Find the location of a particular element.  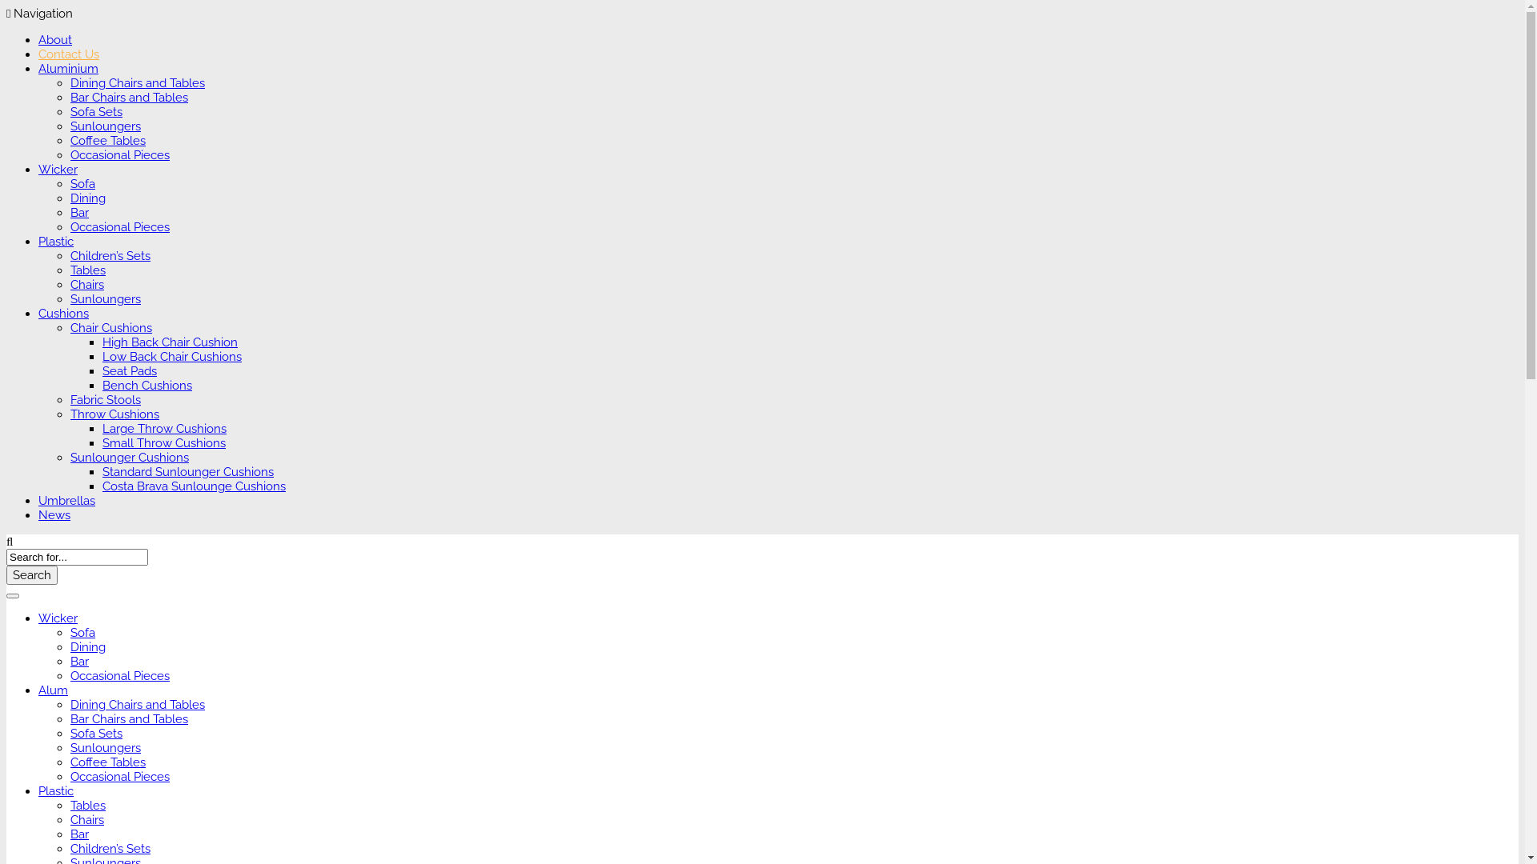

Tables is located at coordinates (88, 270).